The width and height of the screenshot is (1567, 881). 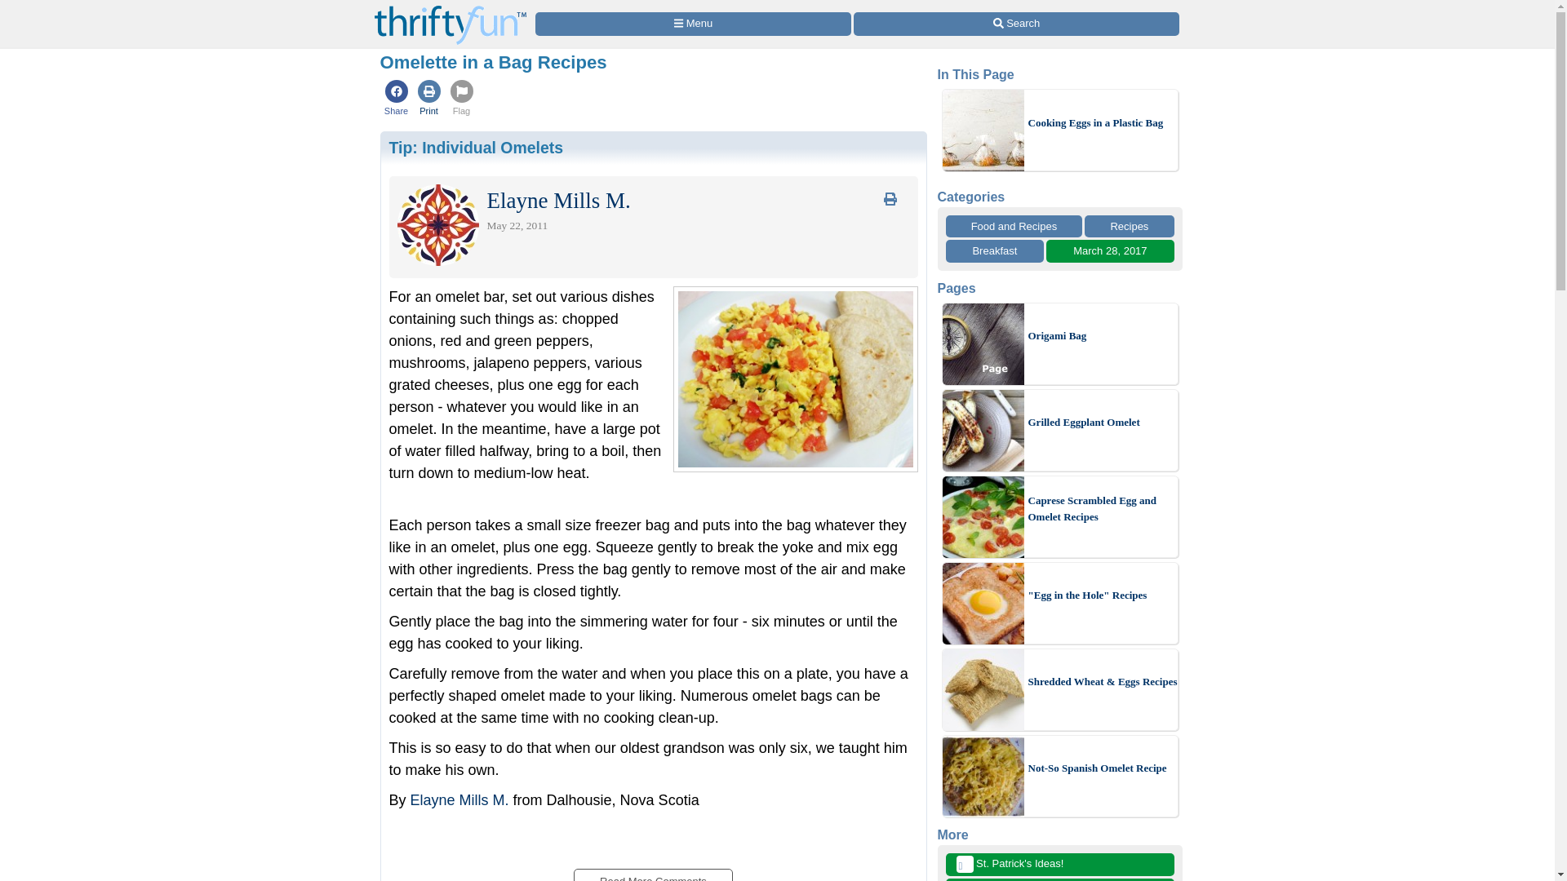 What do you see at coordinates (460, 799) in the screenshot?
I see `Elayne Mills M.` at bounding box center [460, 799].